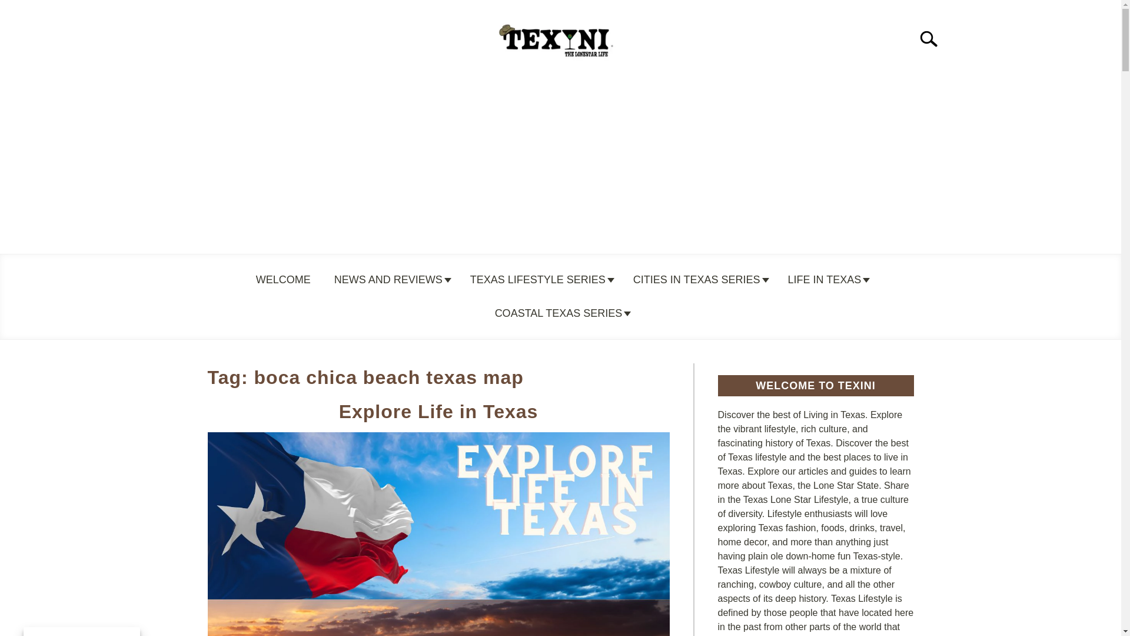  I want to click on CITIES IN TEXAS SERIES, so click(699, 280).